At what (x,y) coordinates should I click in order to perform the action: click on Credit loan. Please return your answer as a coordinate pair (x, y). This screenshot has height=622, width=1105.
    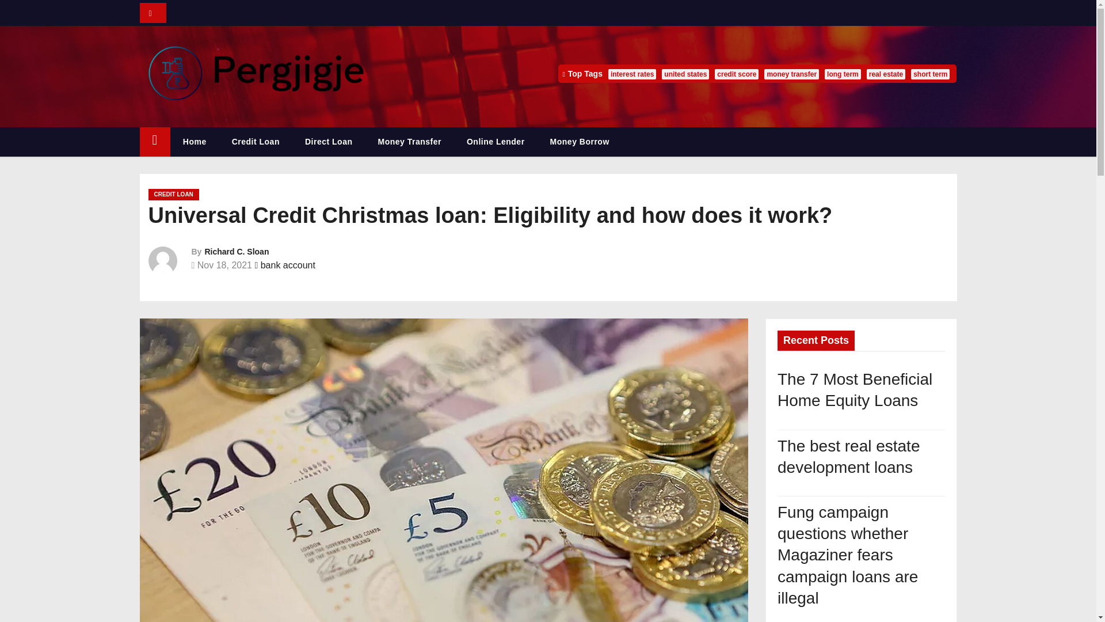
    Looking at the image, I should click on (256, 142).